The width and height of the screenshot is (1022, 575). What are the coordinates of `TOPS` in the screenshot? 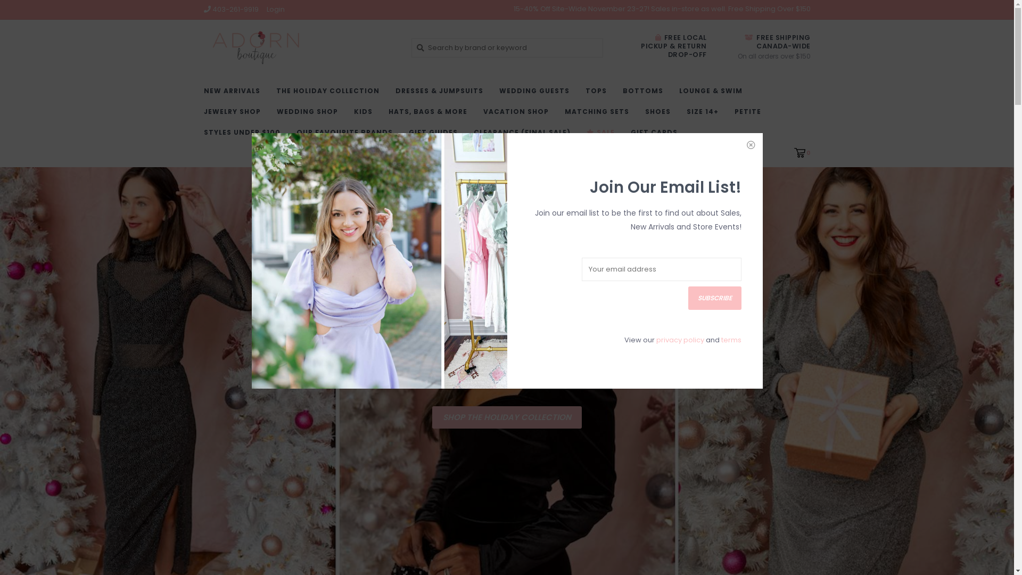 It's located at (599, 94).